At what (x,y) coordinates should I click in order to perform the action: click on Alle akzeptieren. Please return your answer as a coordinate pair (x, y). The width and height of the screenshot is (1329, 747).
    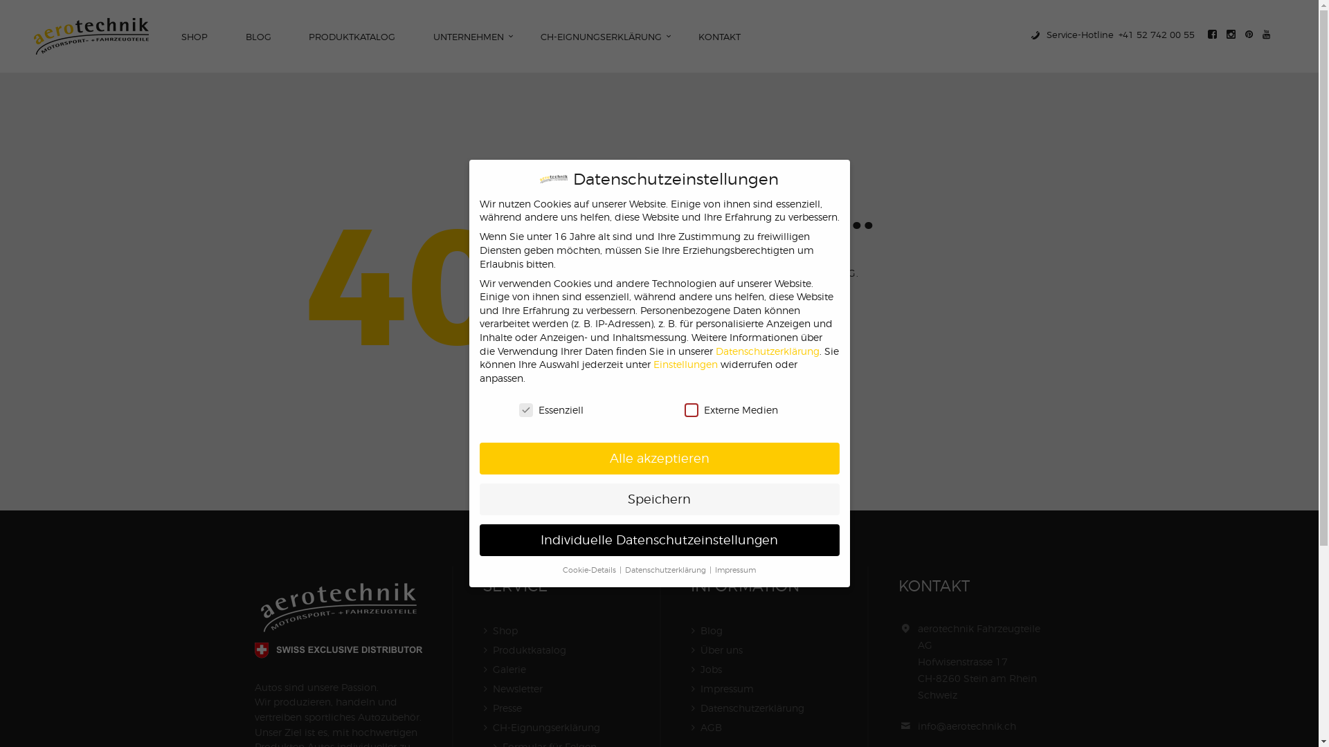
    Looking at the image, I should click on (659, 459).